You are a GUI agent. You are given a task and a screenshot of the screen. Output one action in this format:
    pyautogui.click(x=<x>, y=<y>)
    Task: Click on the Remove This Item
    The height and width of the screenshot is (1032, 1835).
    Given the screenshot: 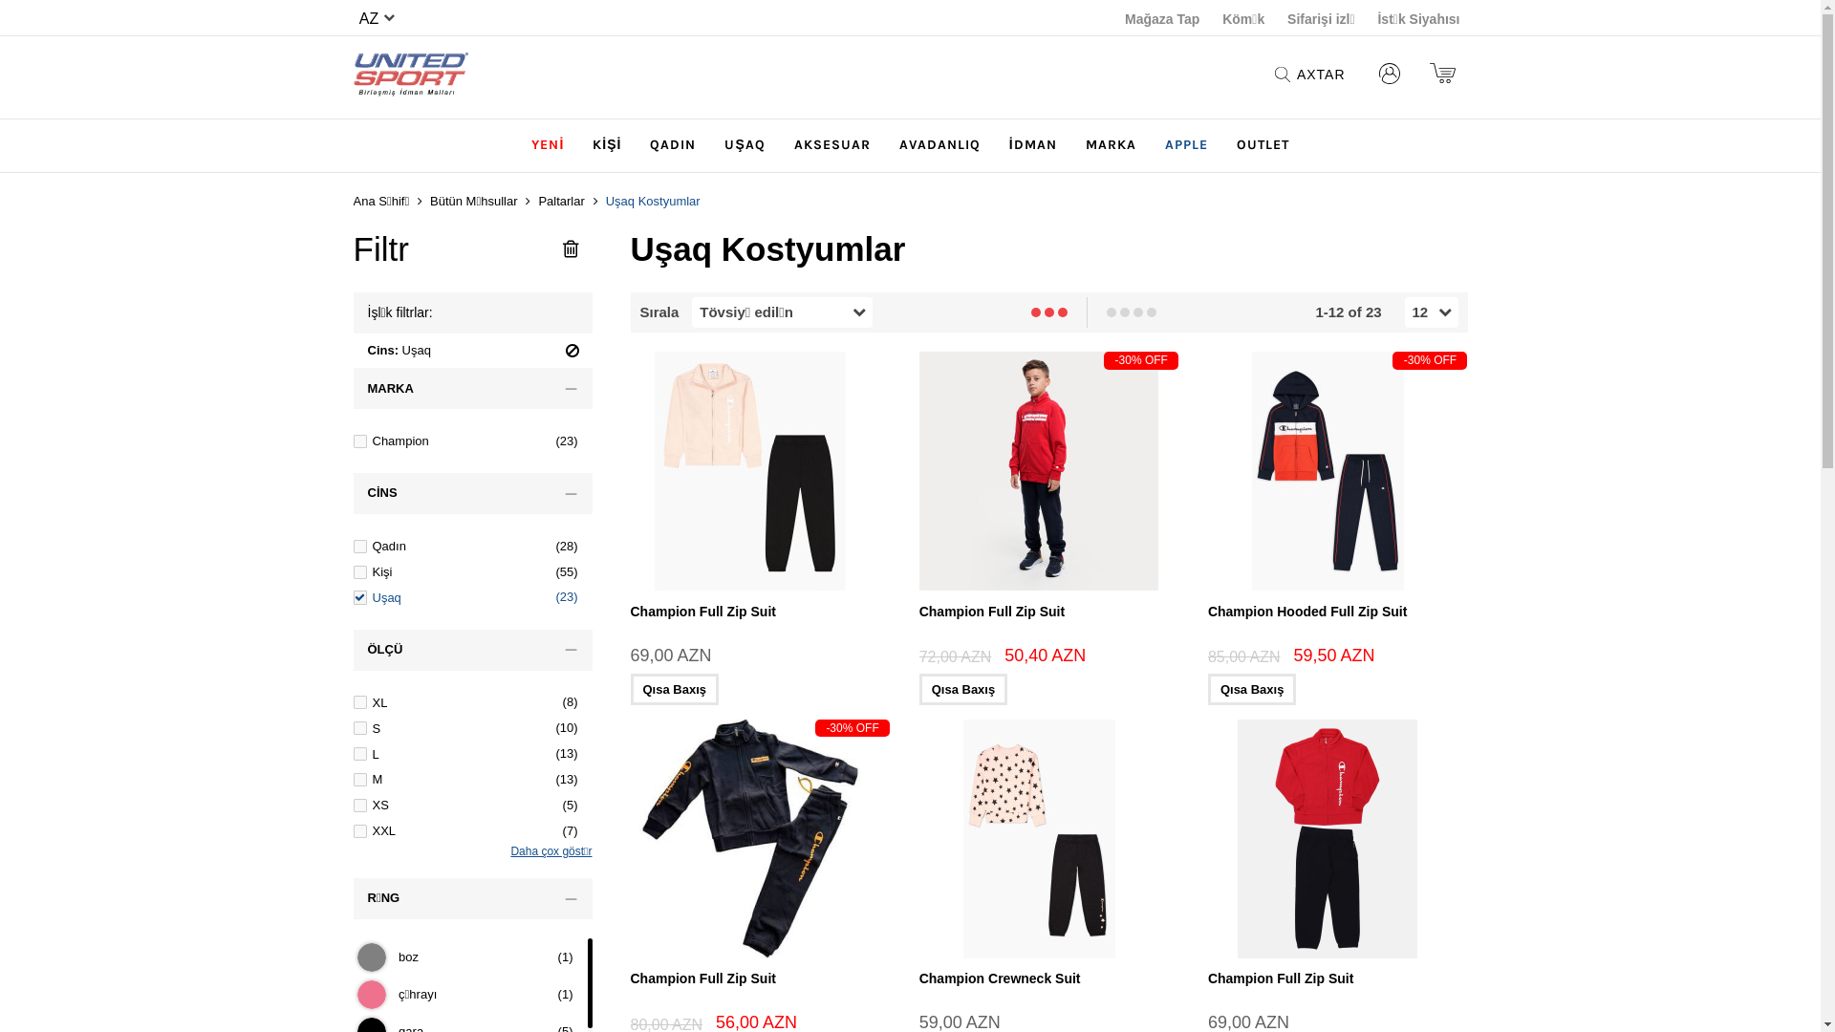 What is the action you would take?
    pyautogui.click(x=578, y=350)
    